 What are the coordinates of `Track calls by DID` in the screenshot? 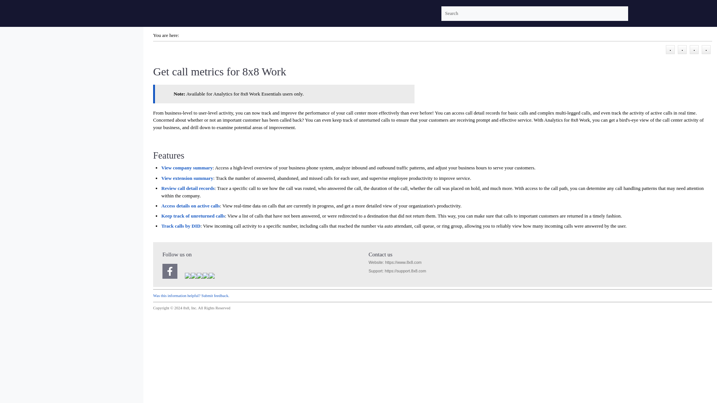 It's located at (181, 226).